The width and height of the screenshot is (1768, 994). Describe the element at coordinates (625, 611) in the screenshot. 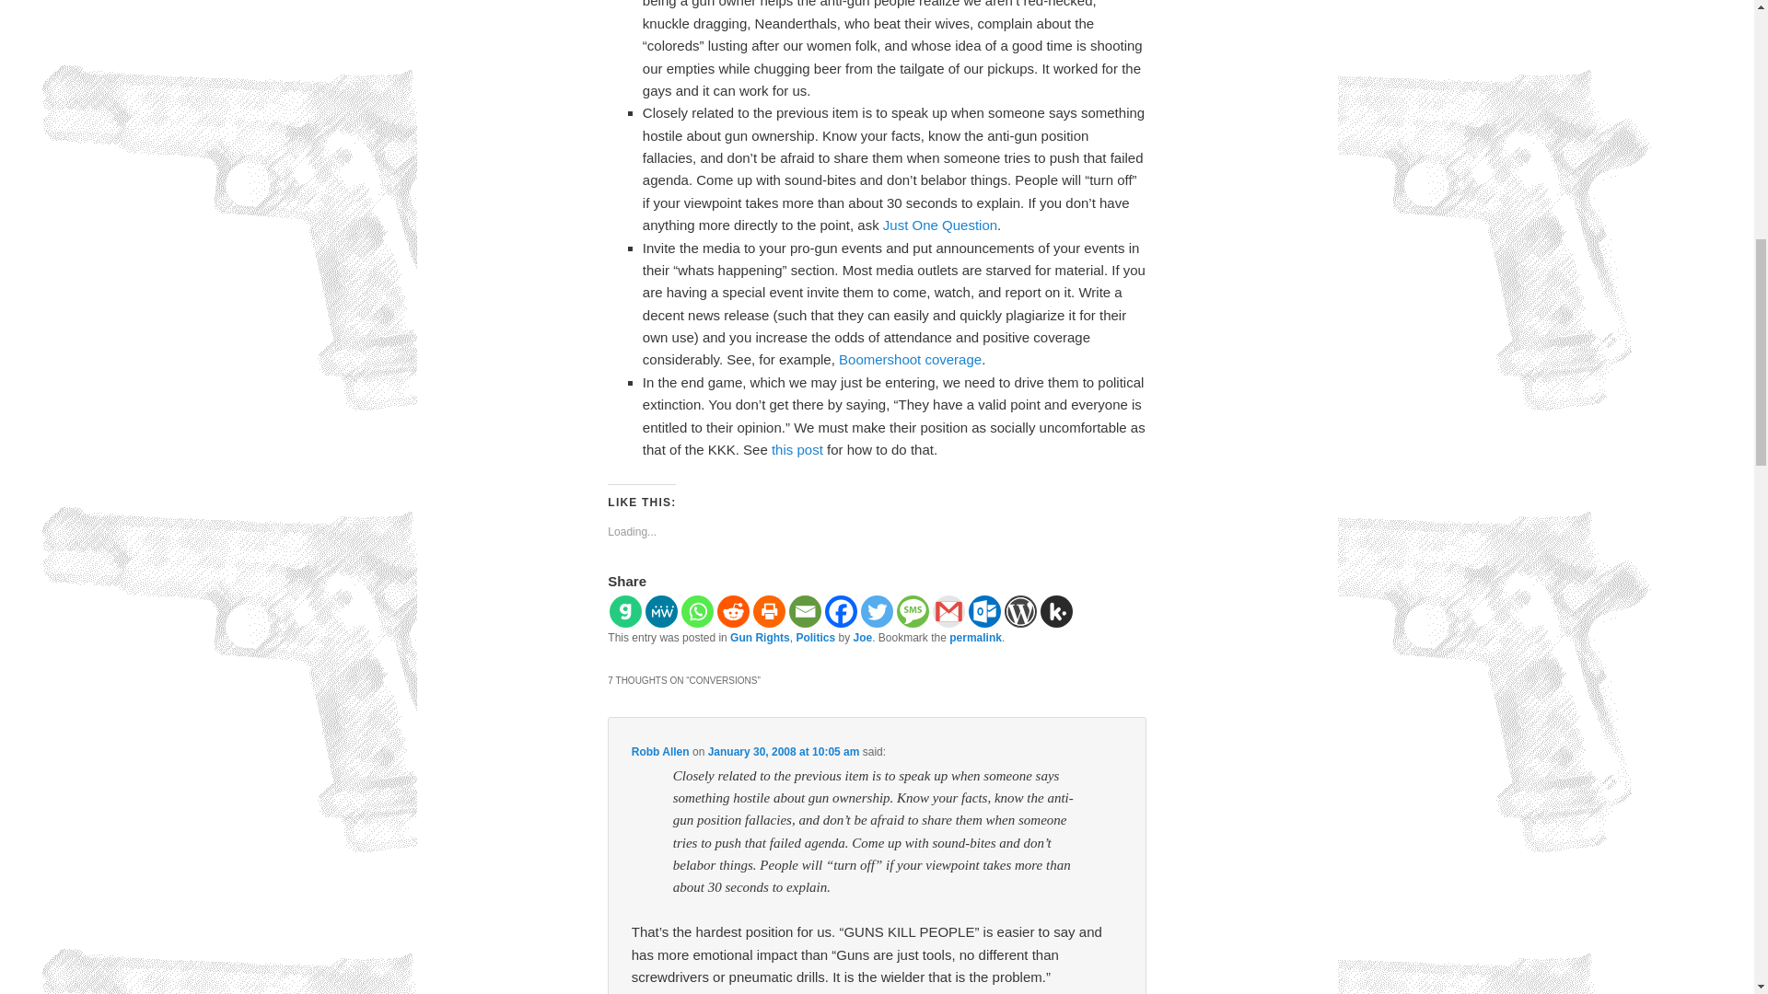

I see `Gab` at that location.